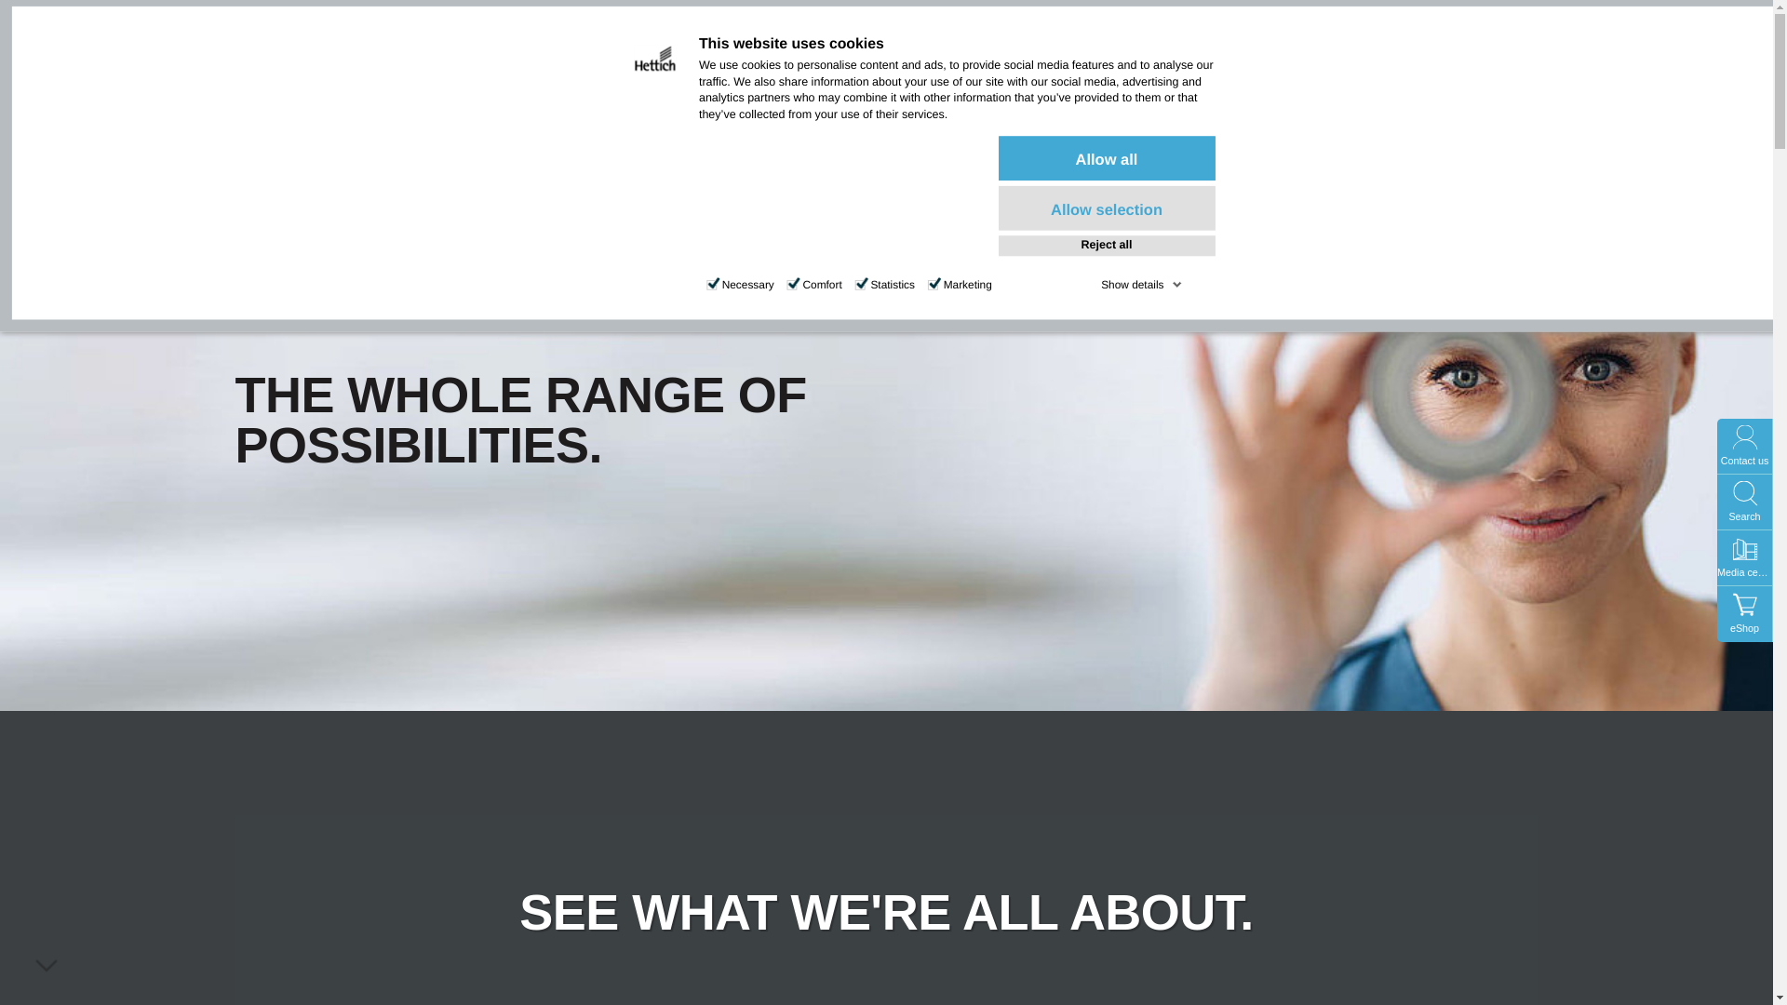  I want to click on Allow all, so click(1108, 158).